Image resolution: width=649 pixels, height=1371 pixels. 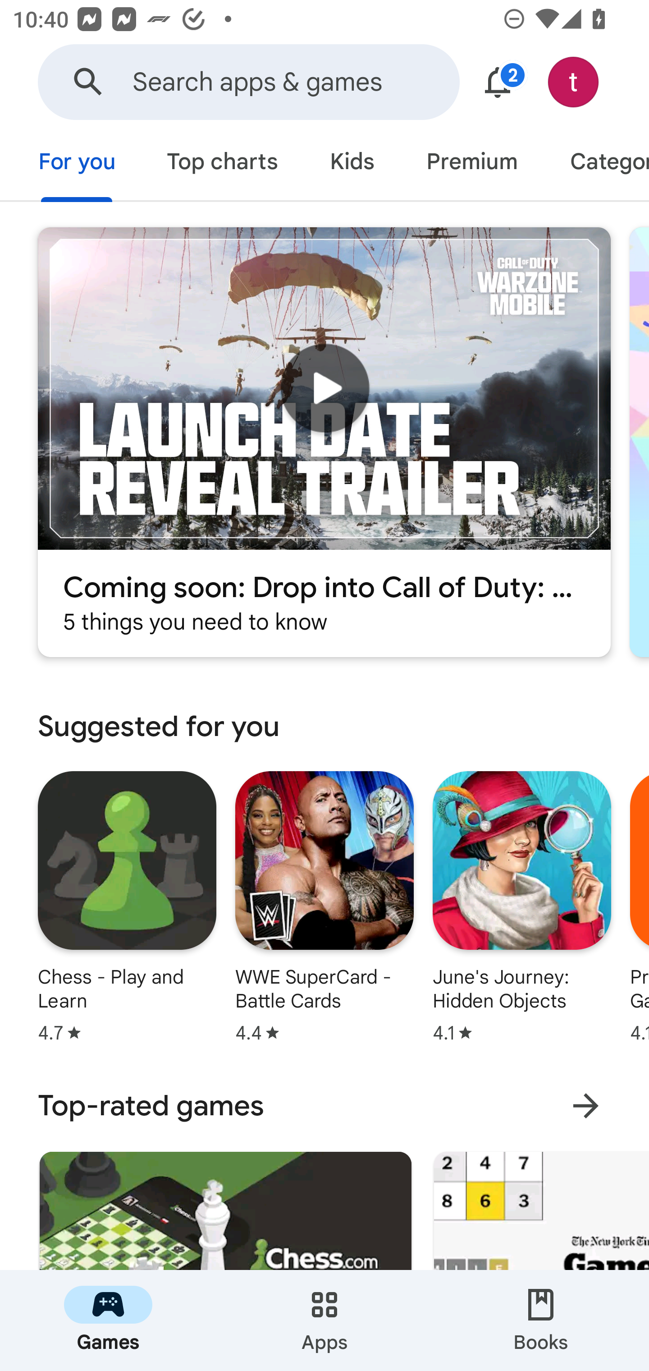 What do you see at coordinates (324, 1320) in the screenshot?
I see `Apps` at bounding box center [324, 1320].